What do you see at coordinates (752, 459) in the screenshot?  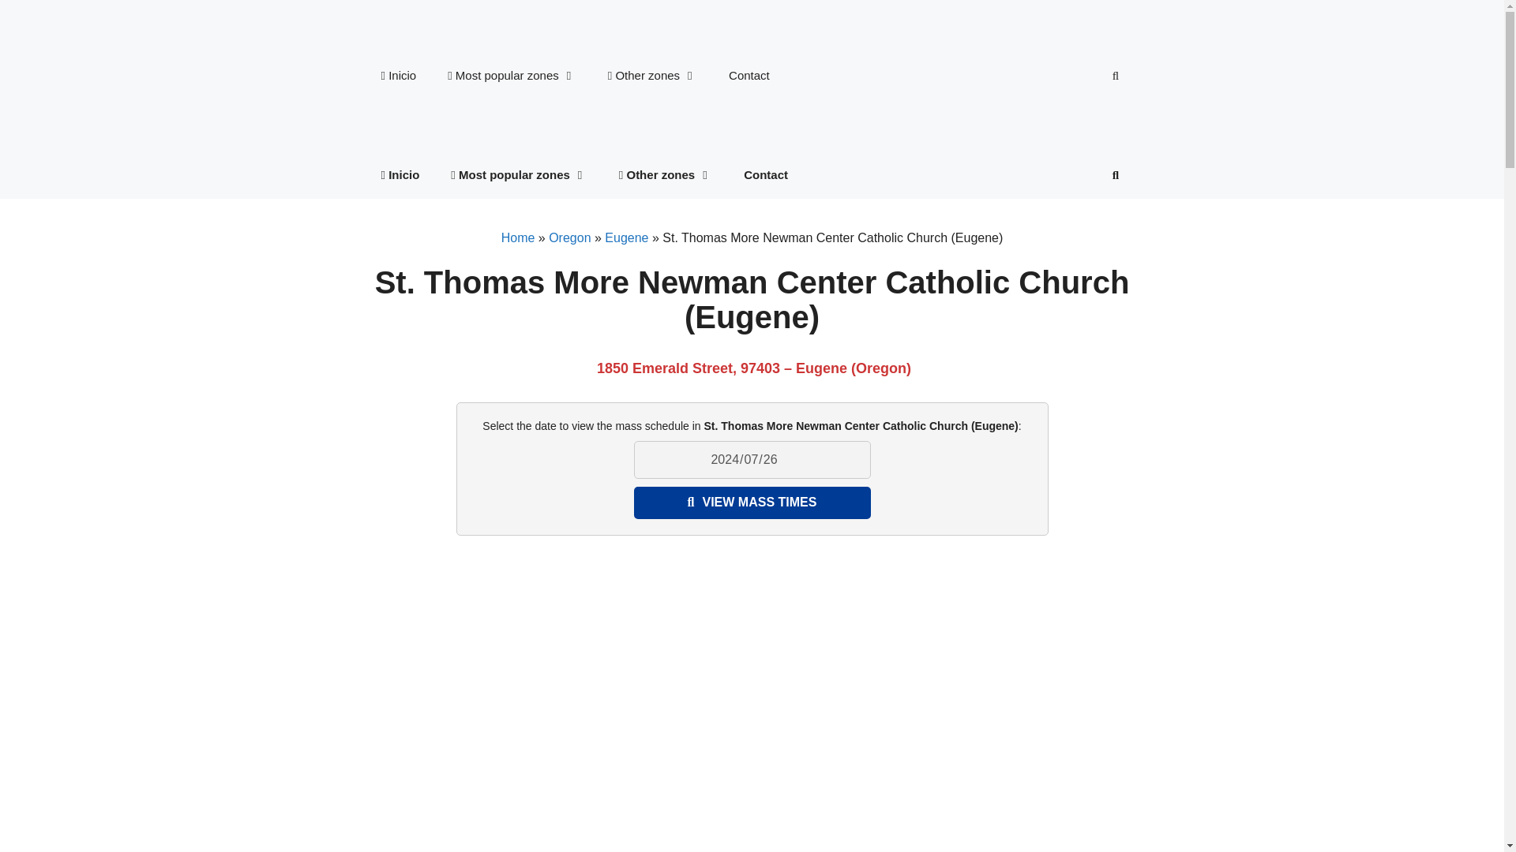 I see `2024-07-26` at bounding box center [752, 459].